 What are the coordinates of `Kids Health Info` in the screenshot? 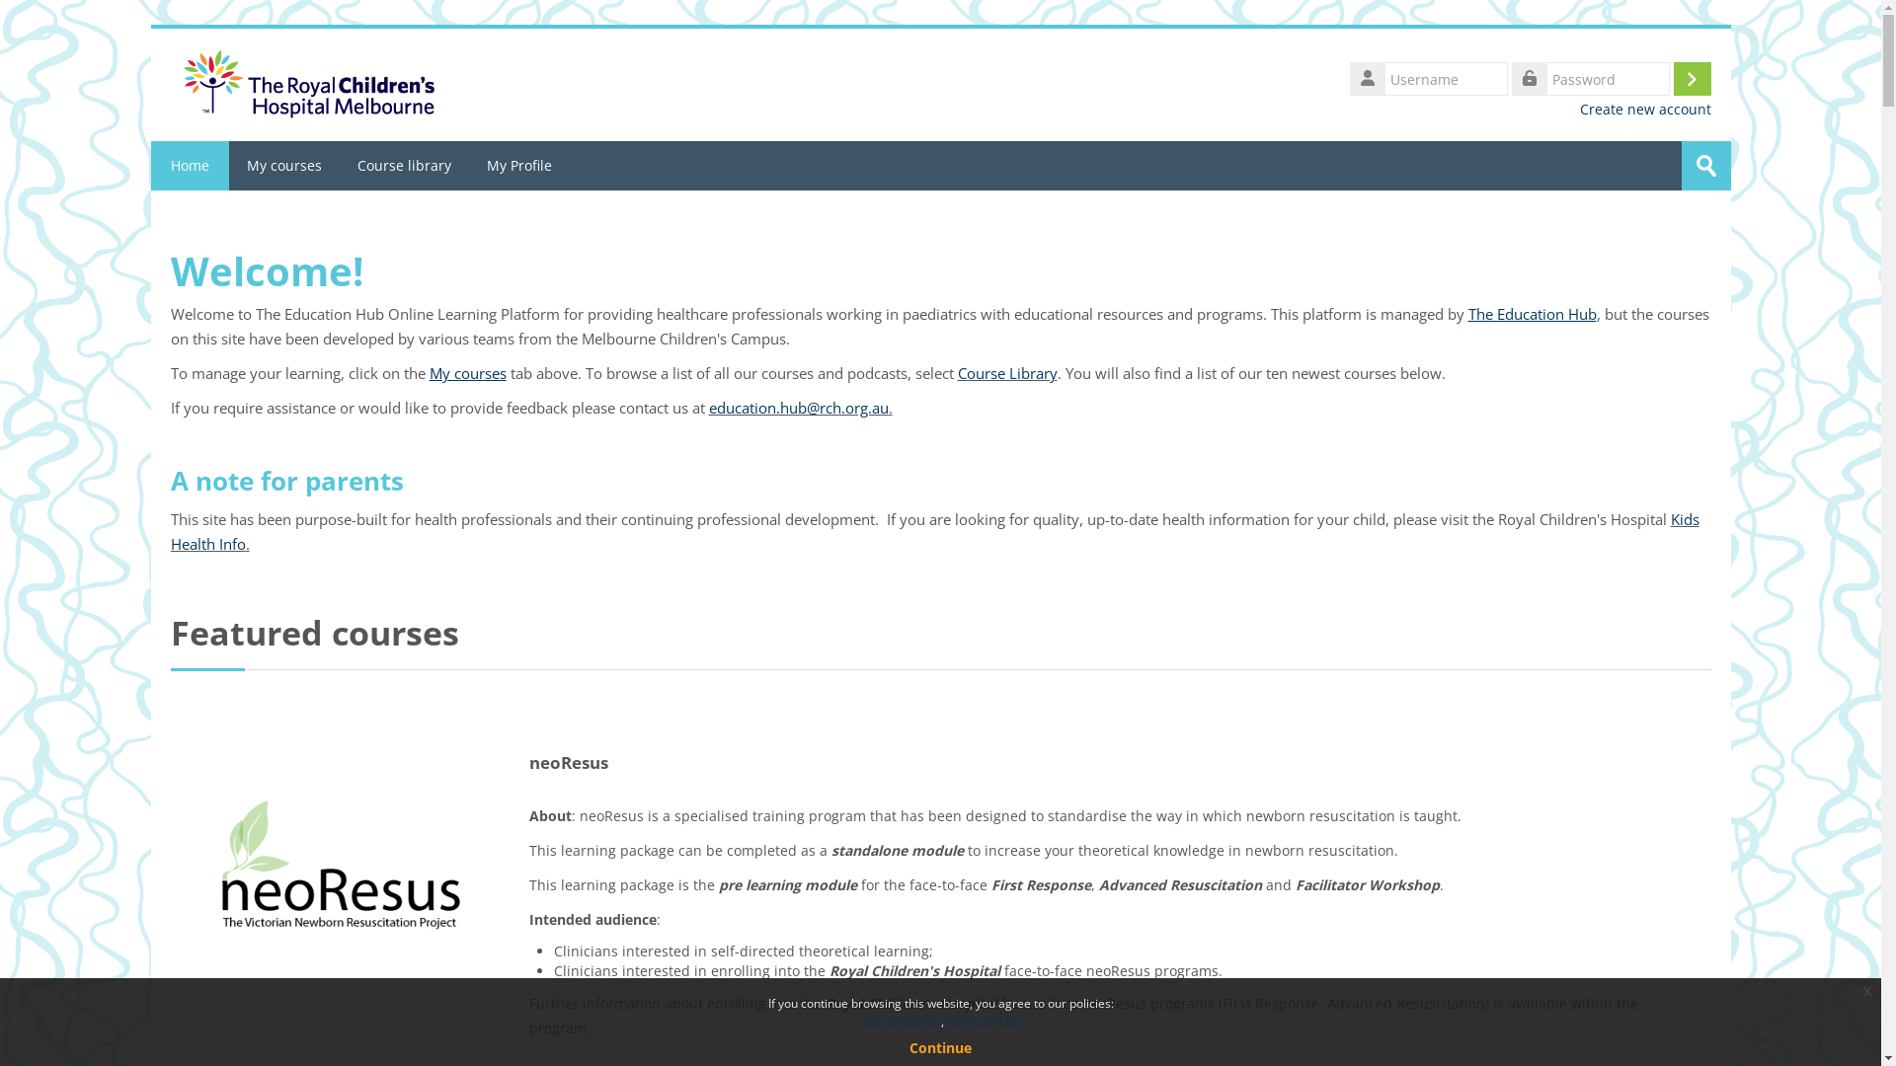 It's located at (934, 531).